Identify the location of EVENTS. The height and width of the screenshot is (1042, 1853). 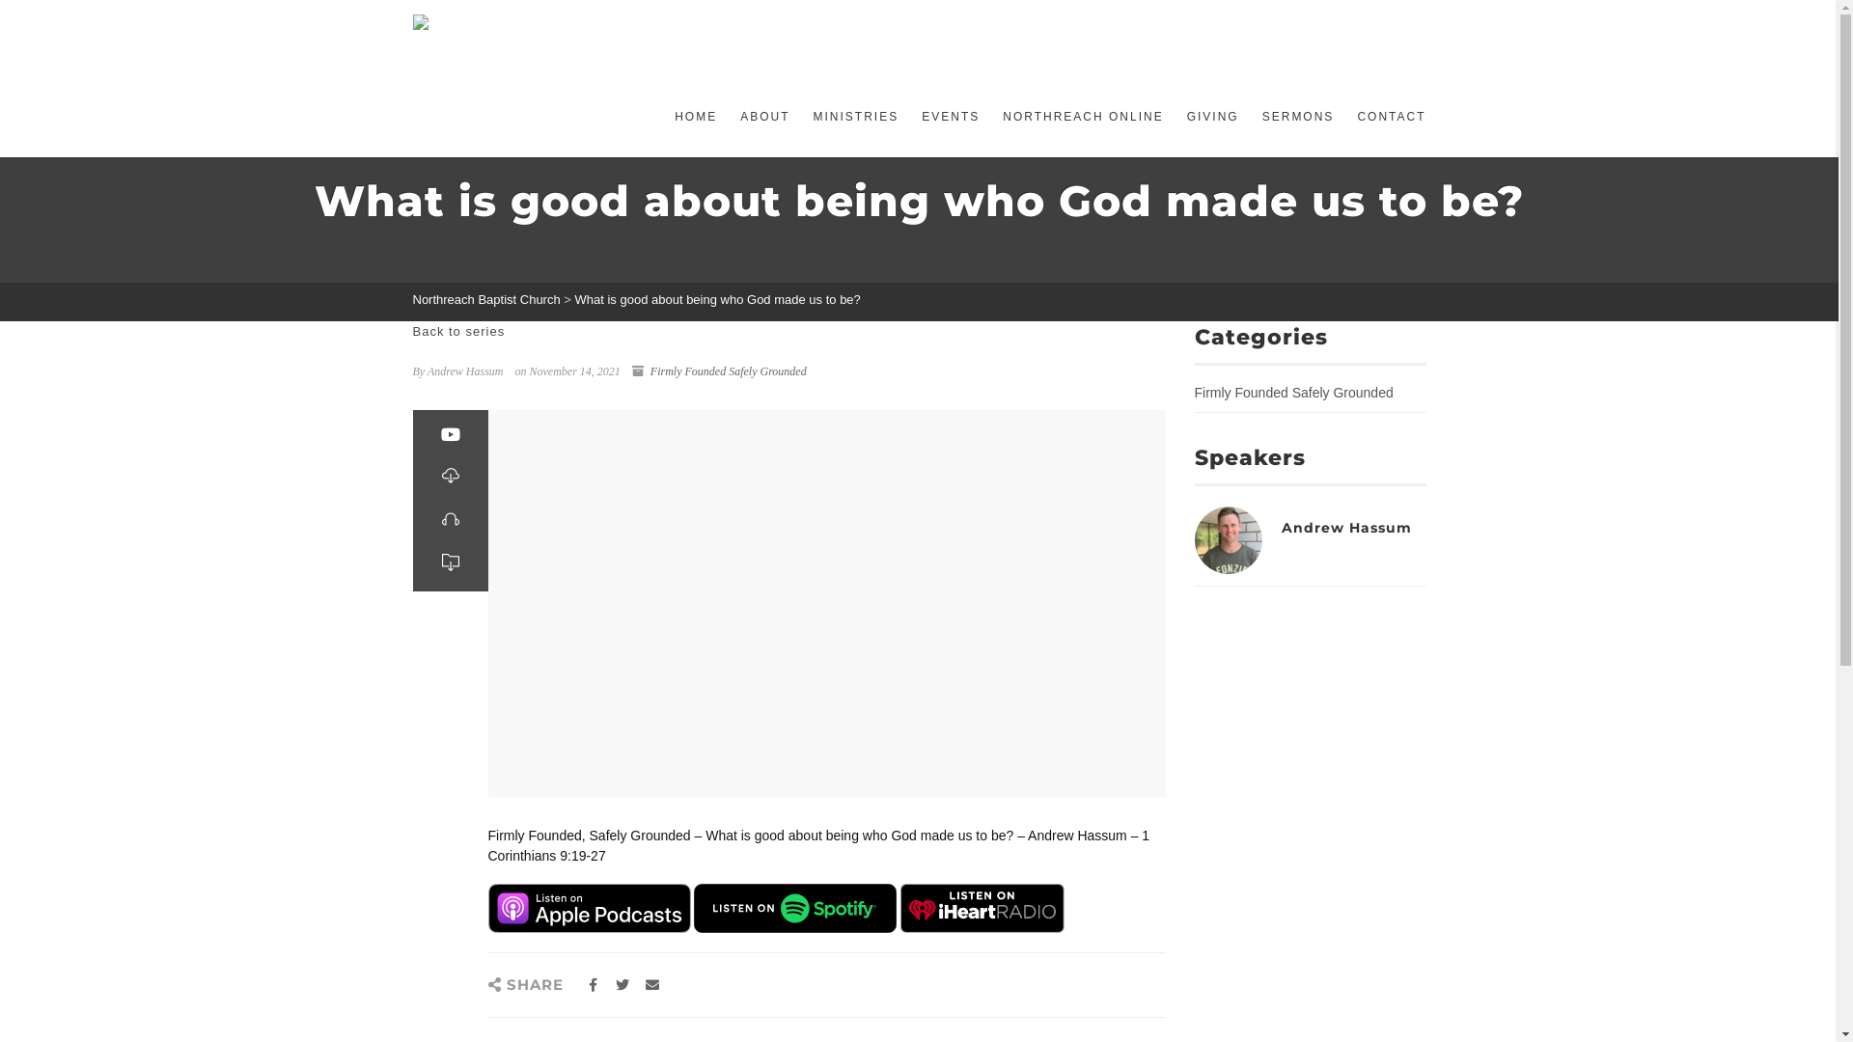
(951, 118).